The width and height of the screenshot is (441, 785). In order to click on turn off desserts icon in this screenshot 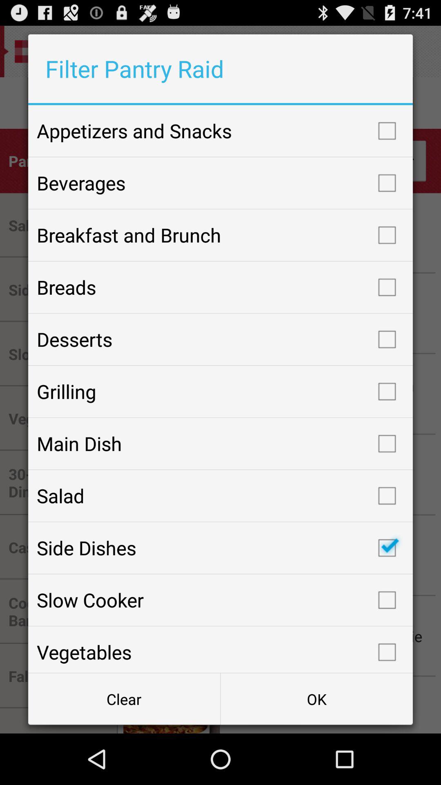, I will do `click(220, 339)`.